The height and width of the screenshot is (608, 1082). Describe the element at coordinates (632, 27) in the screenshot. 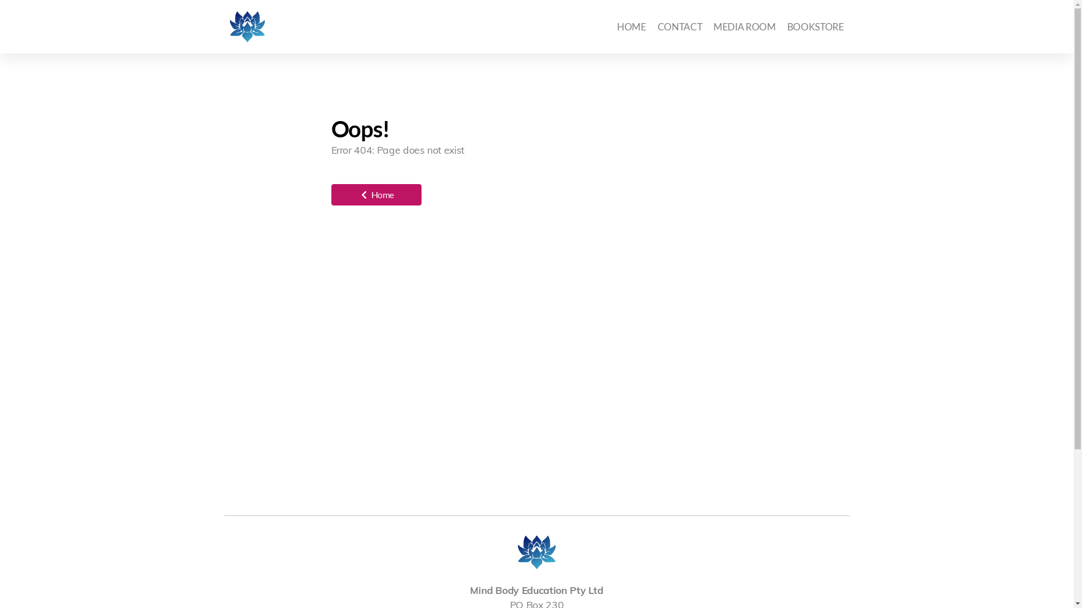

I see `HOME` at that location.